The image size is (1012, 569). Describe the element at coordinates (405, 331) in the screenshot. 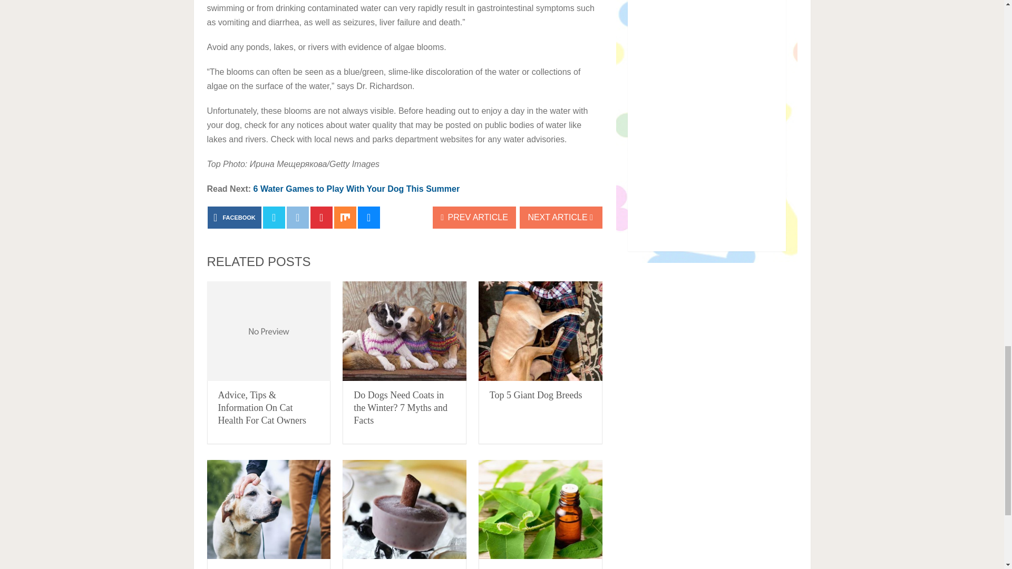

I see `Do Dogs Need Coats in the Winter? 7 Myths and Facts` at that location.